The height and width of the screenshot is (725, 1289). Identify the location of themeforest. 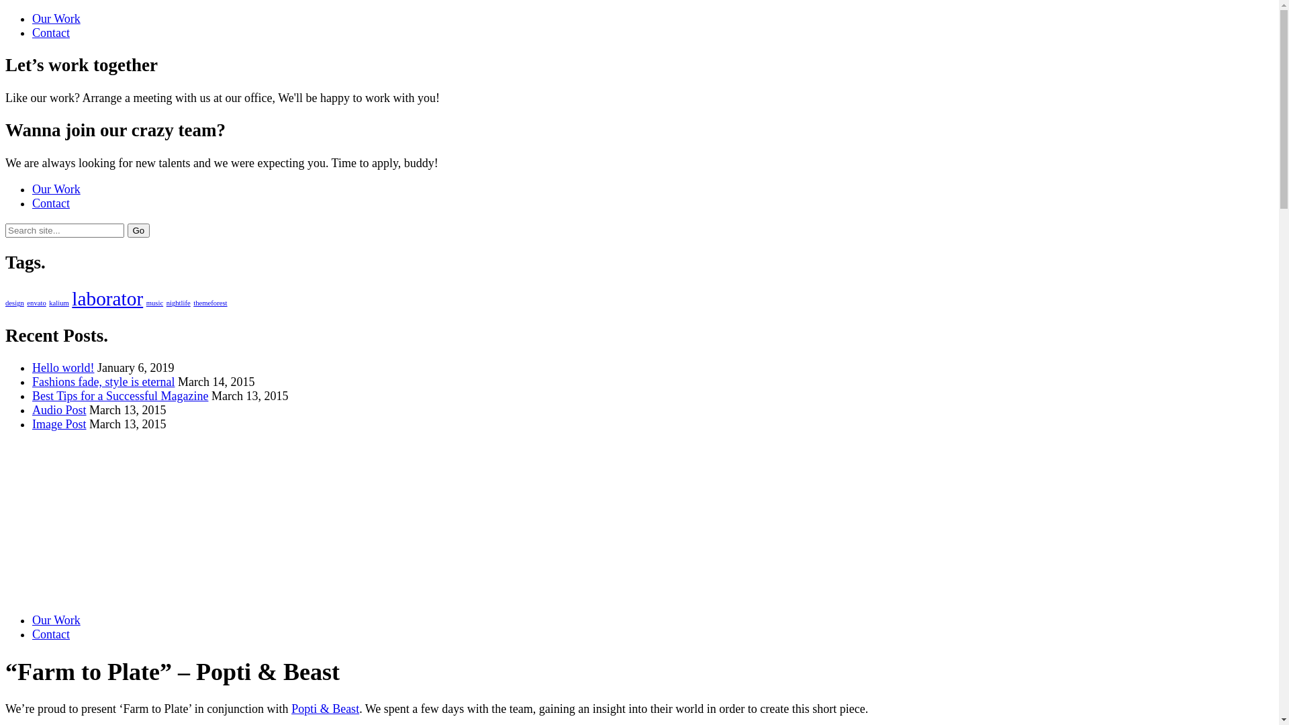
(210, 303).